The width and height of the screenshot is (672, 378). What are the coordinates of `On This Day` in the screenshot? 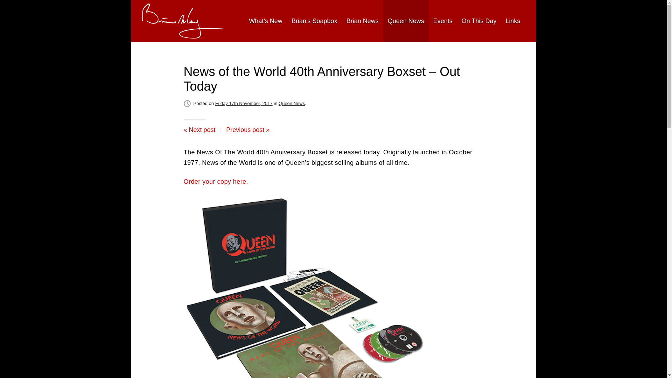 It's located at (479, 21).